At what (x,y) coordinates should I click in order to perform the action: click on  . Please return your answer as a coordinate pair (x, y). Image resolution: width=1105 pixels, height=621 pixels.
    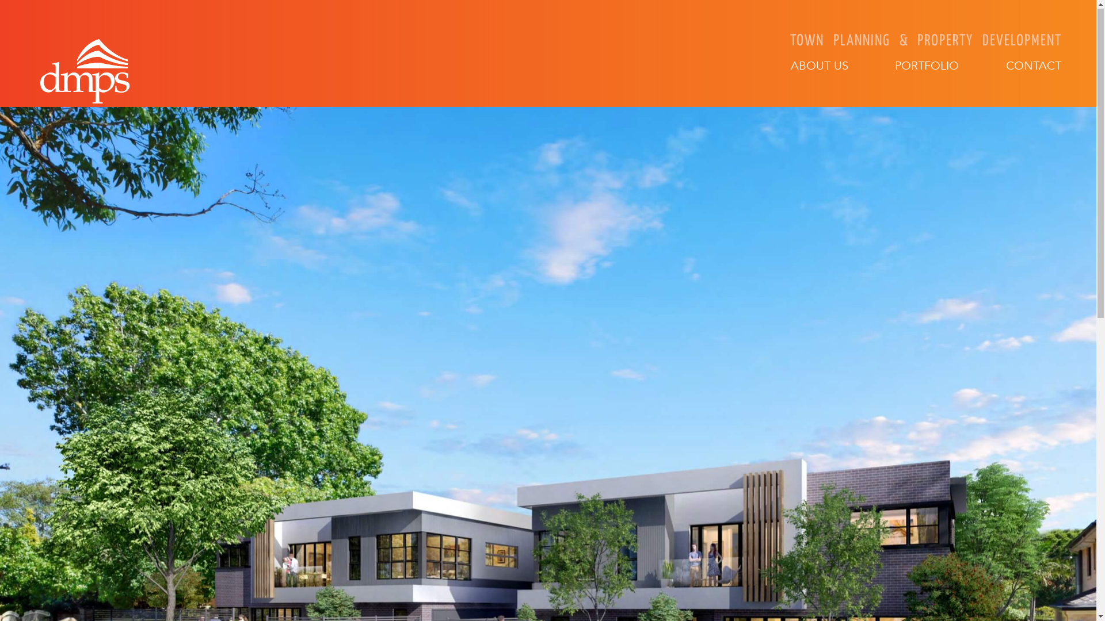
    Looking at the image, I should click on (1061, 93).